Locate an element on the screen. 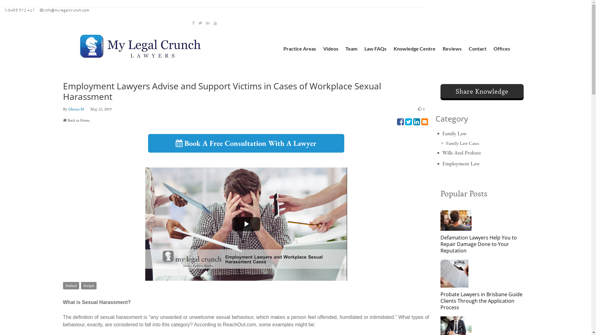 This screenshot has width=596, height=335. Team is located at coordinates (351, 48).